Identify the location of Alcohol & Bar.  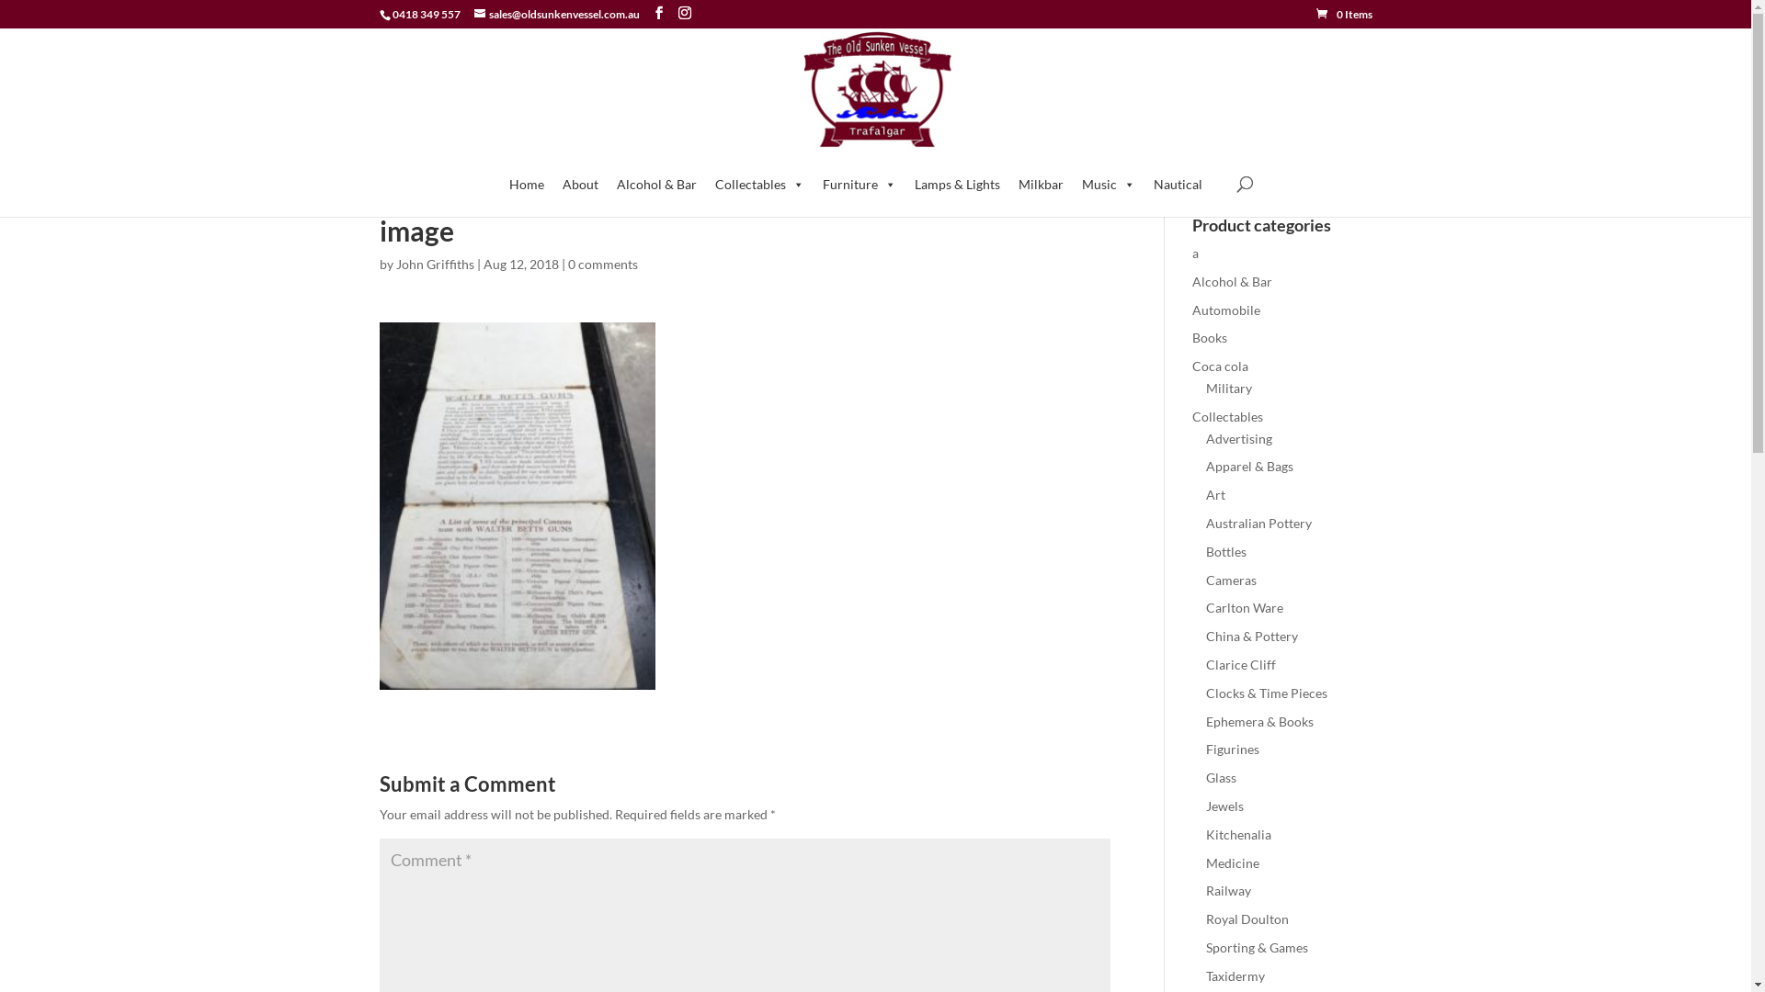
(1232, 281).